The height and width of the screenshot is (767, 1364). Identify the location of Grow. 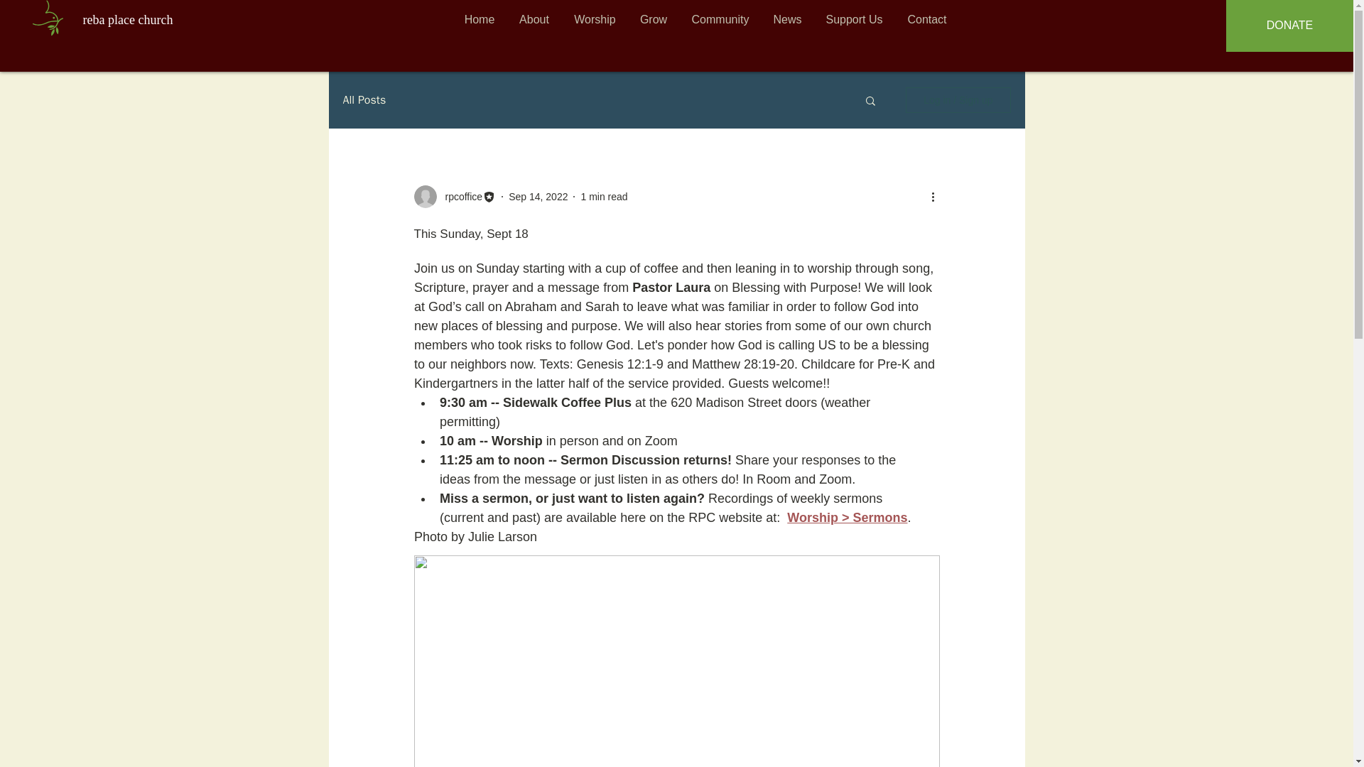
(652, 19).